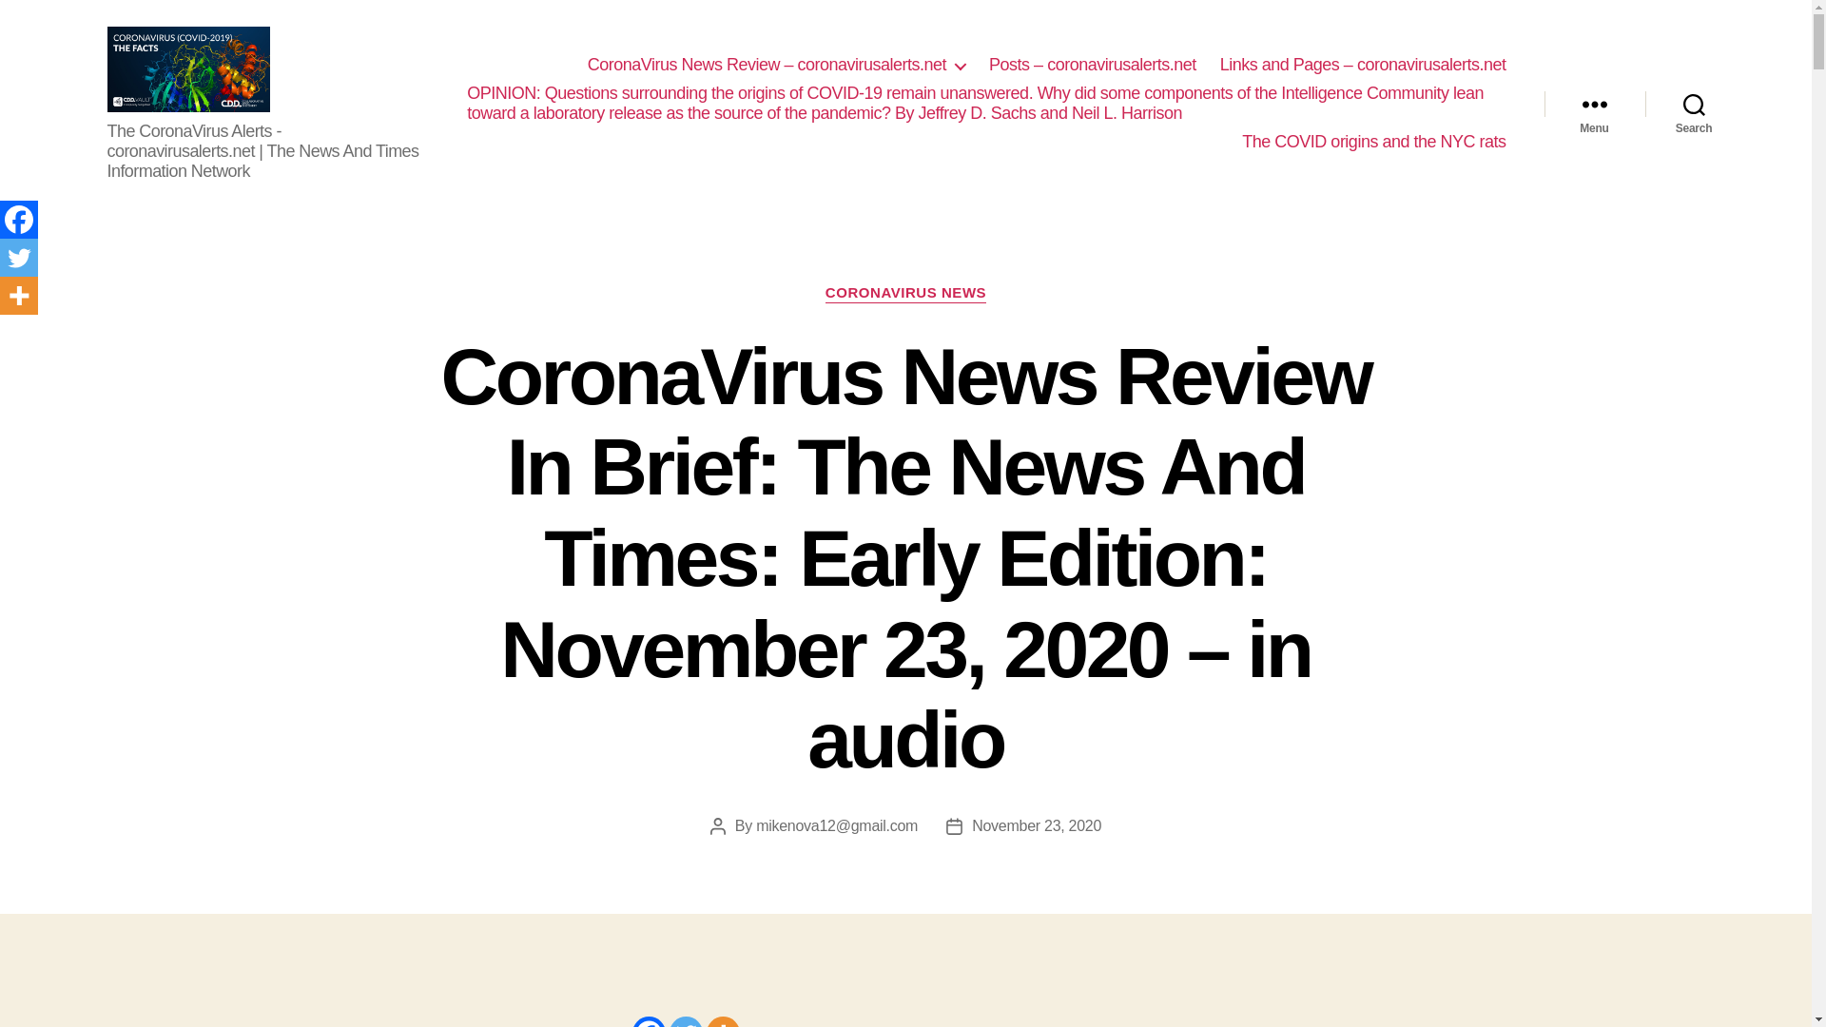 This screenshot has height=1027, width=1826. Describe the element at coordinates (687, 1021) in the screenshot. I see `Twitter` at that location.